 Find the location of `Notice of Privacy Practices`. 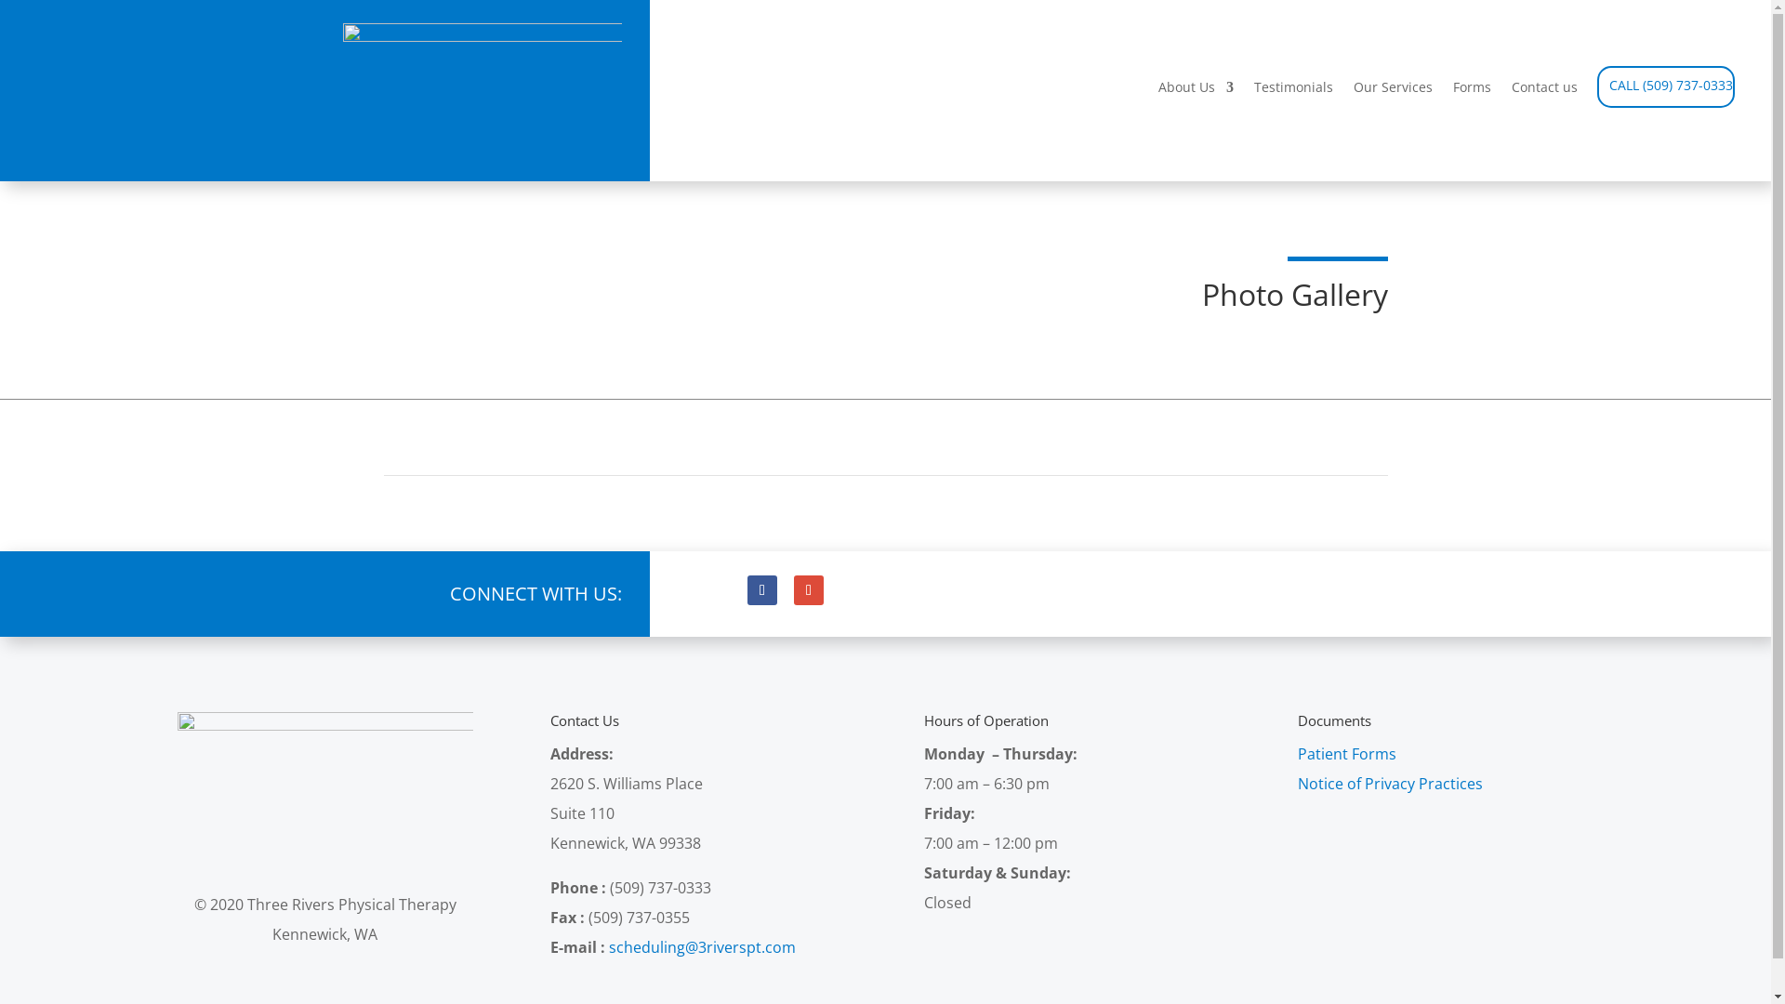

Notice of Privacy Practices is located at coordinates (1391, 784).